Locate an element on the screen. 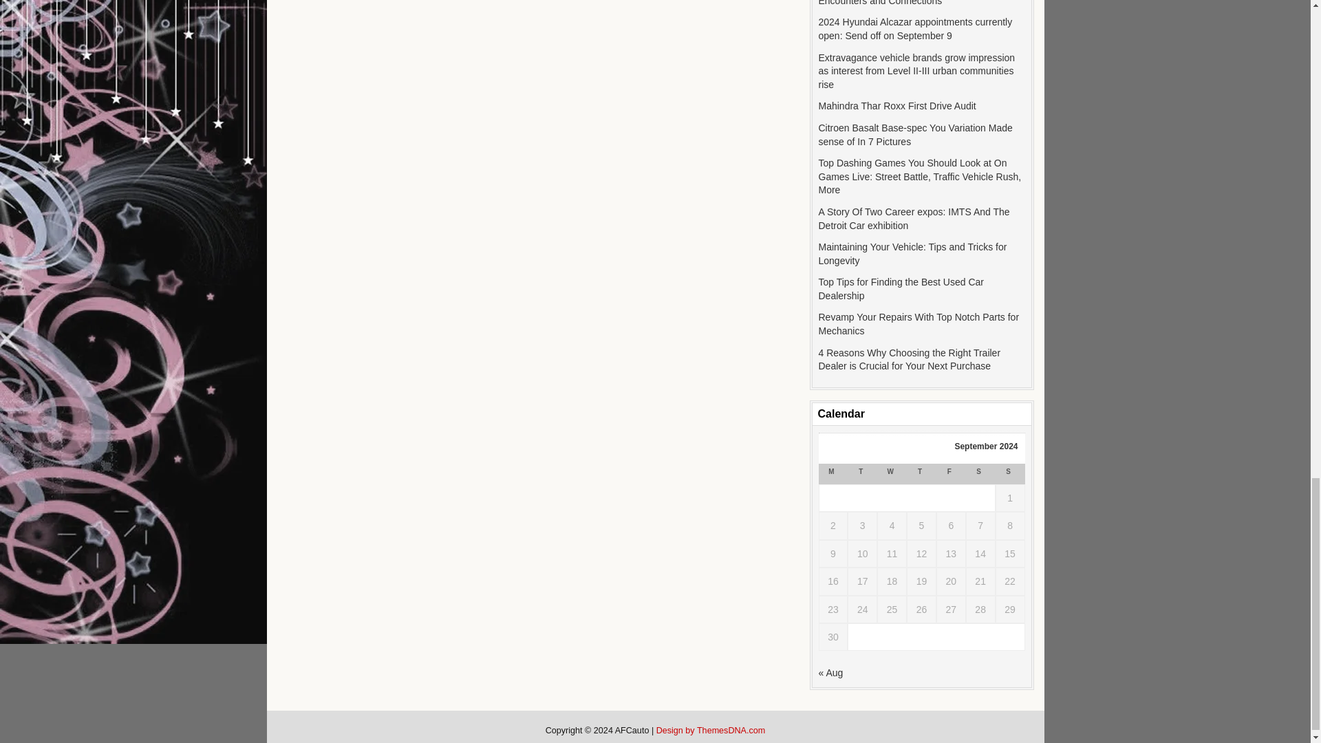 This screenshot has height=743, width=1321. Friday is located at coordinates (951, 473).